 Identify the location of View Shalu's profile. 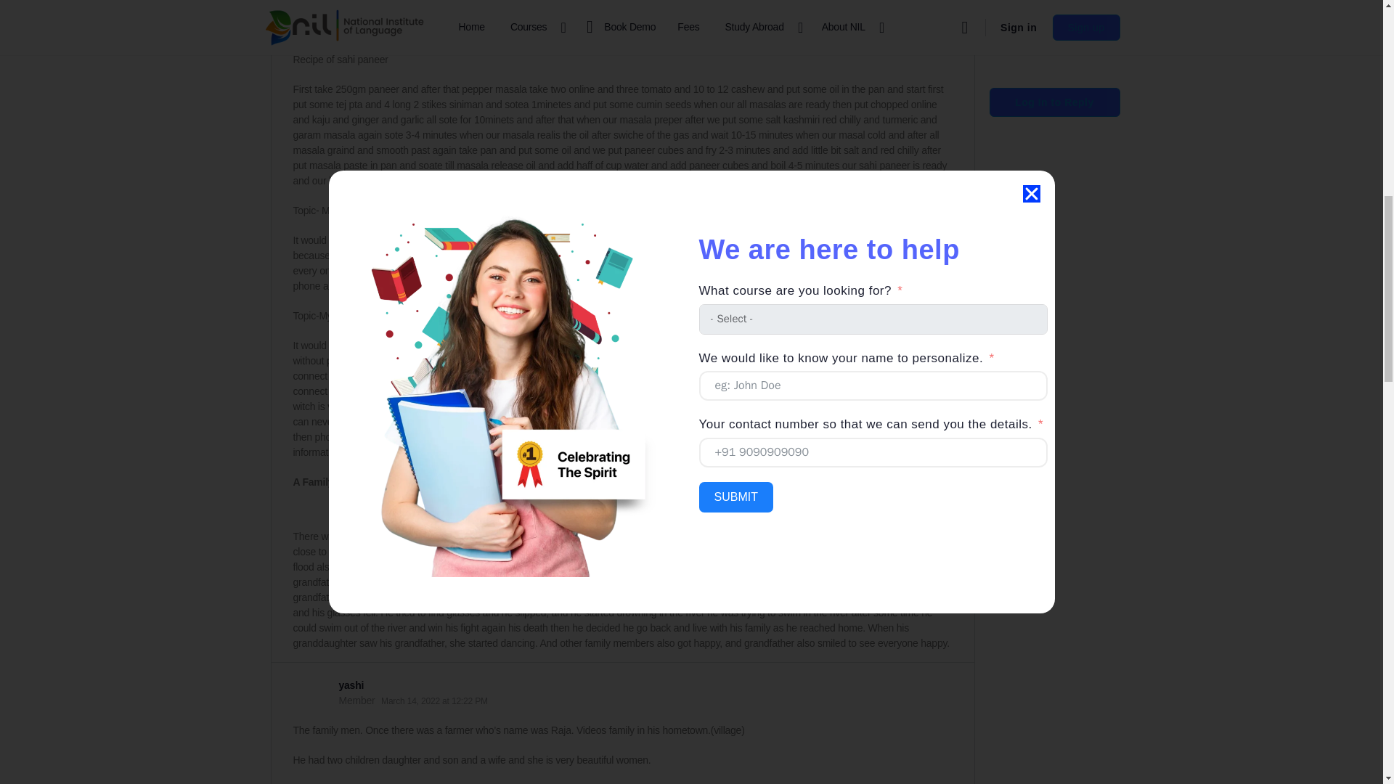
(351, 15).